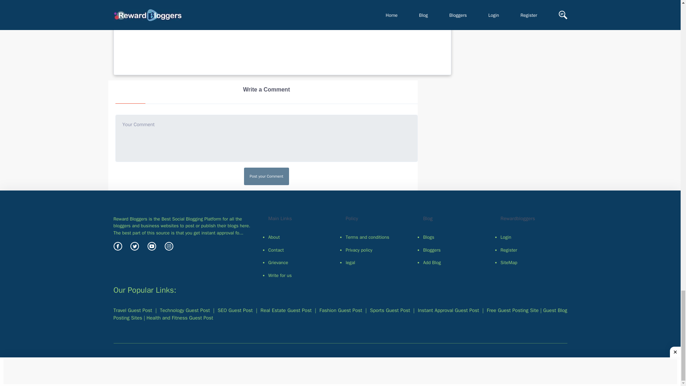  What do you see at coordinates (185, 310) in the screenshot?
I see `Technology Guest Post` at bounding box center [185, 310].